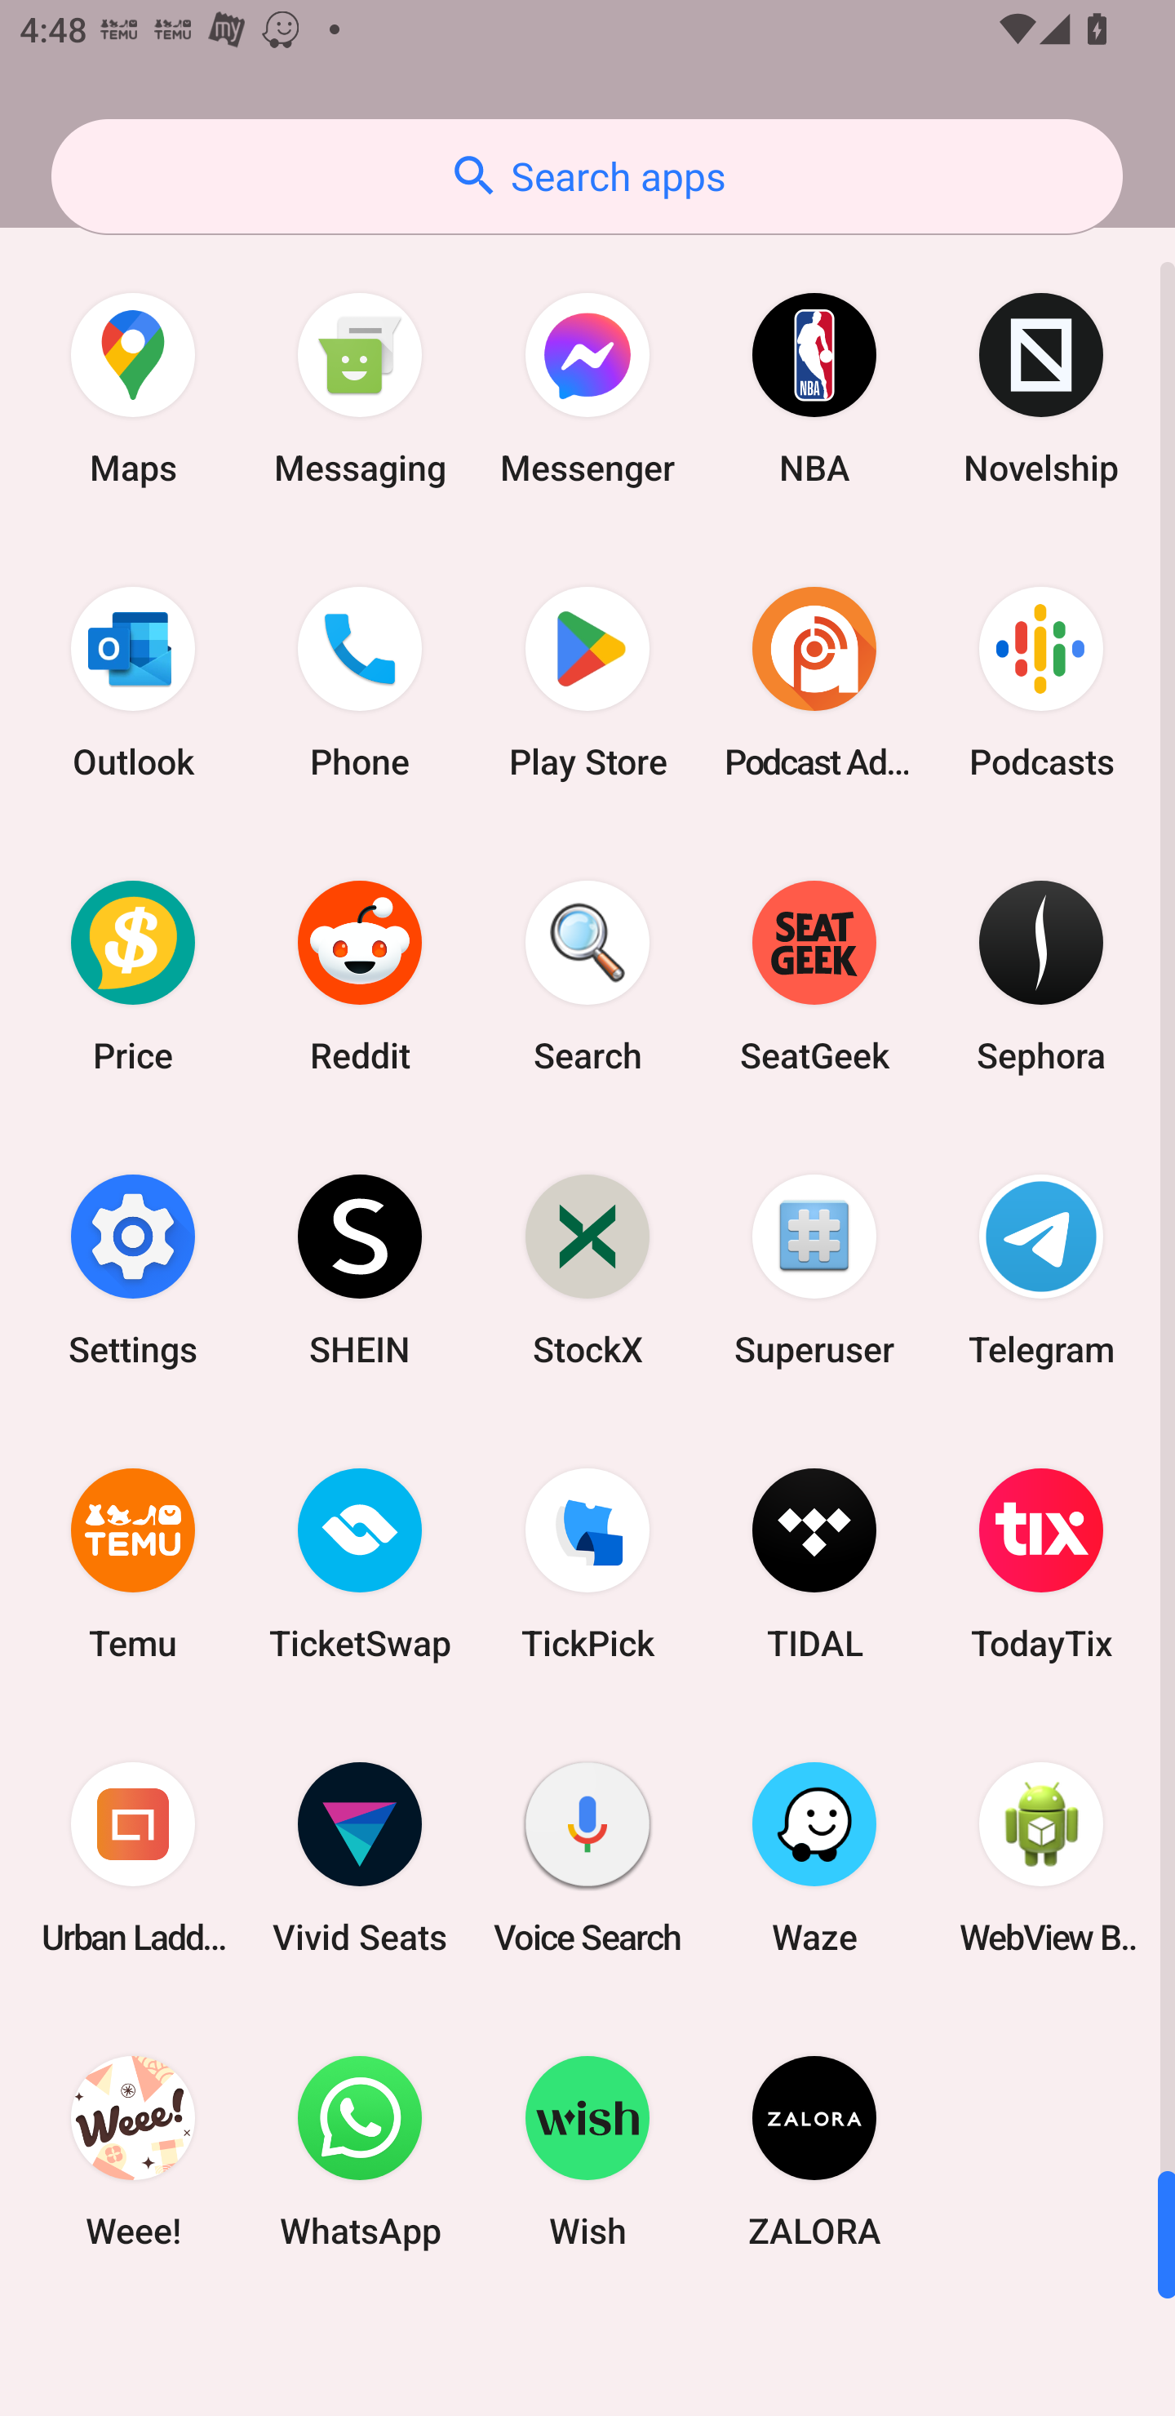 The width and height of the screenshot is (1175, 2416). What do you see at coordinates (814, 1562) in the screenshot?
I see `TIDAL` at bounding box center [814, 1562].